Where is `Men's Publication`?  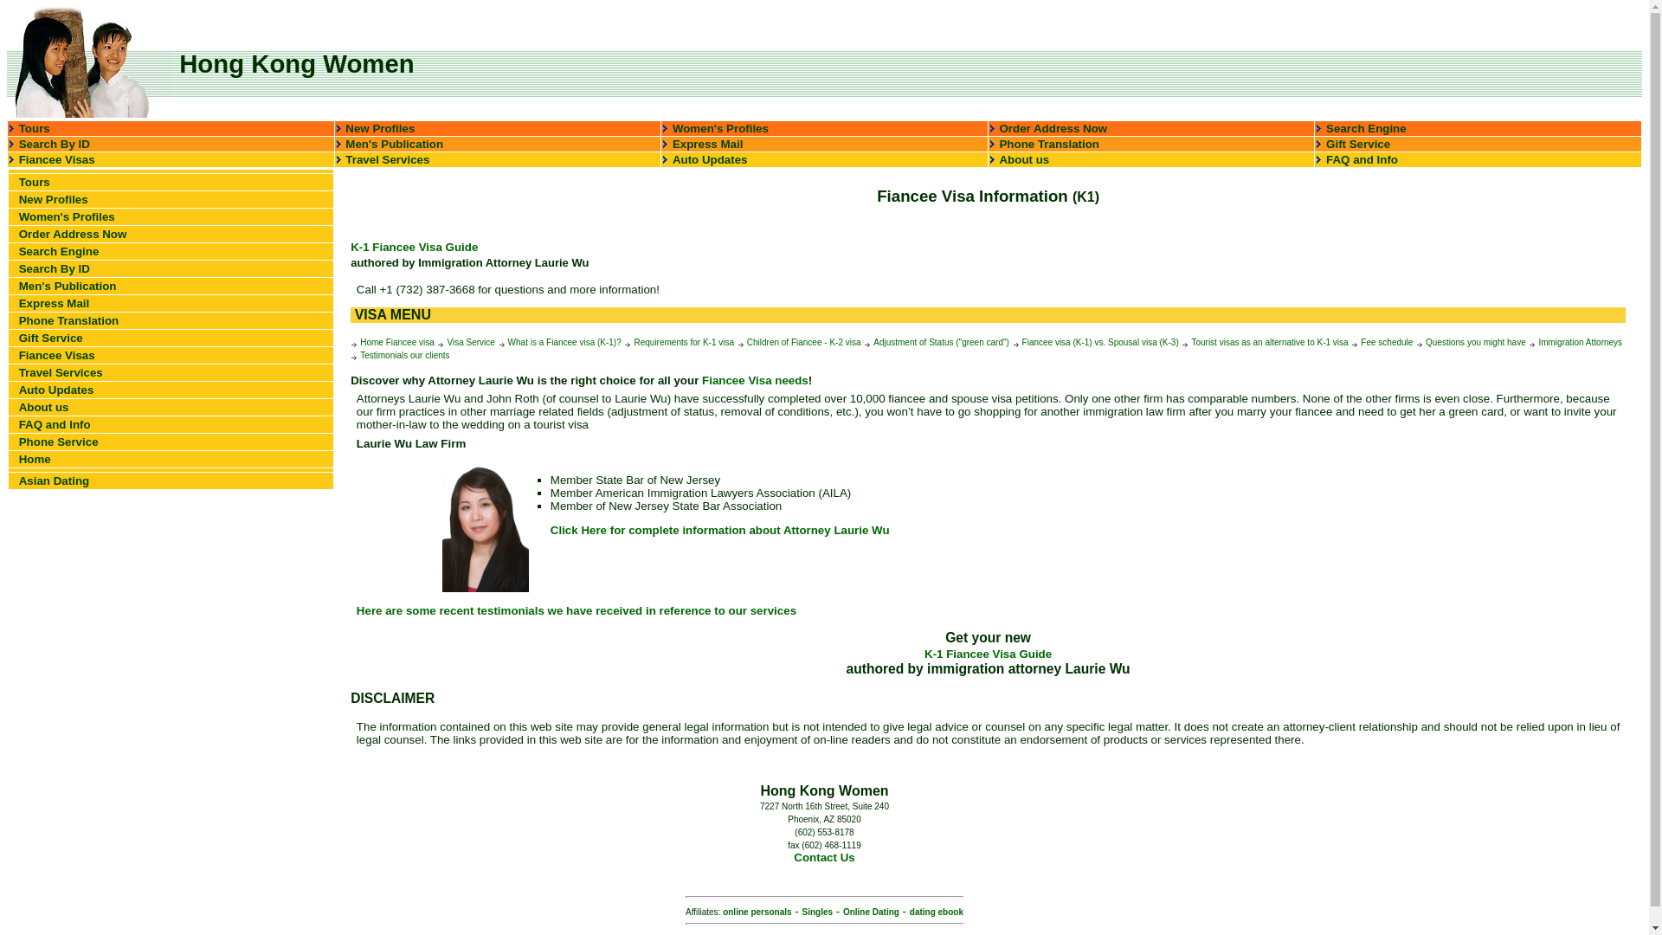 Men's Publication is located at coordinates (395, 144).